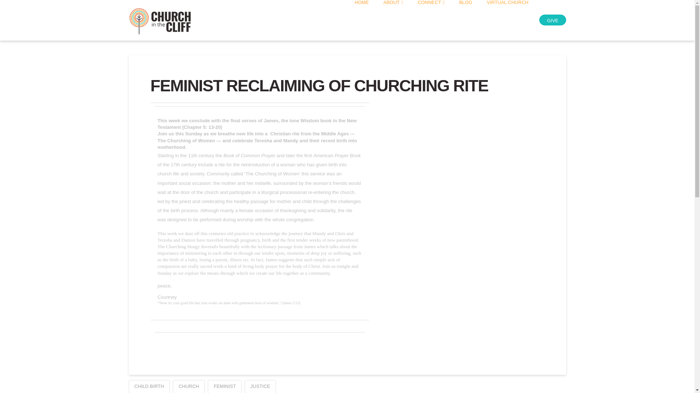 The image size is (700, 393). Describe the element at coordinates (149, 386) in the screenshot. I see `CHILD BIRTH` at that location.